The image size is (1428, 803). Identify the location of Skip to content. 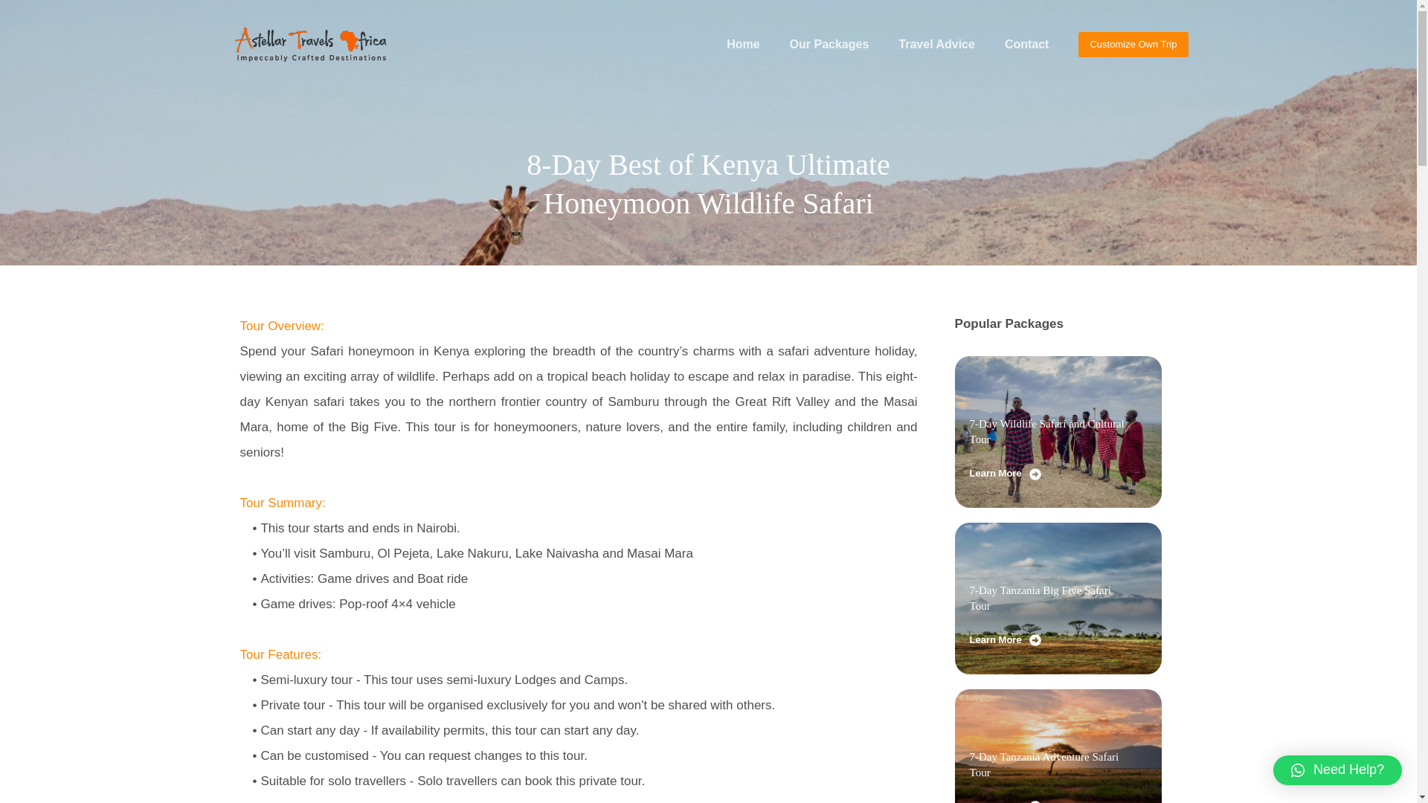
(15, 7).